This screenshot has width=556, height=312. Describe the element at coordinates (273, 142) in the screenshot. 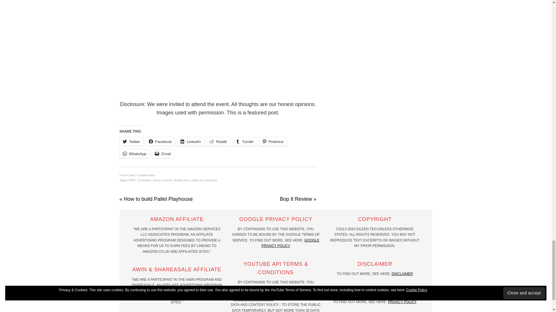

I see `Click to share on Pinterest` at that location.